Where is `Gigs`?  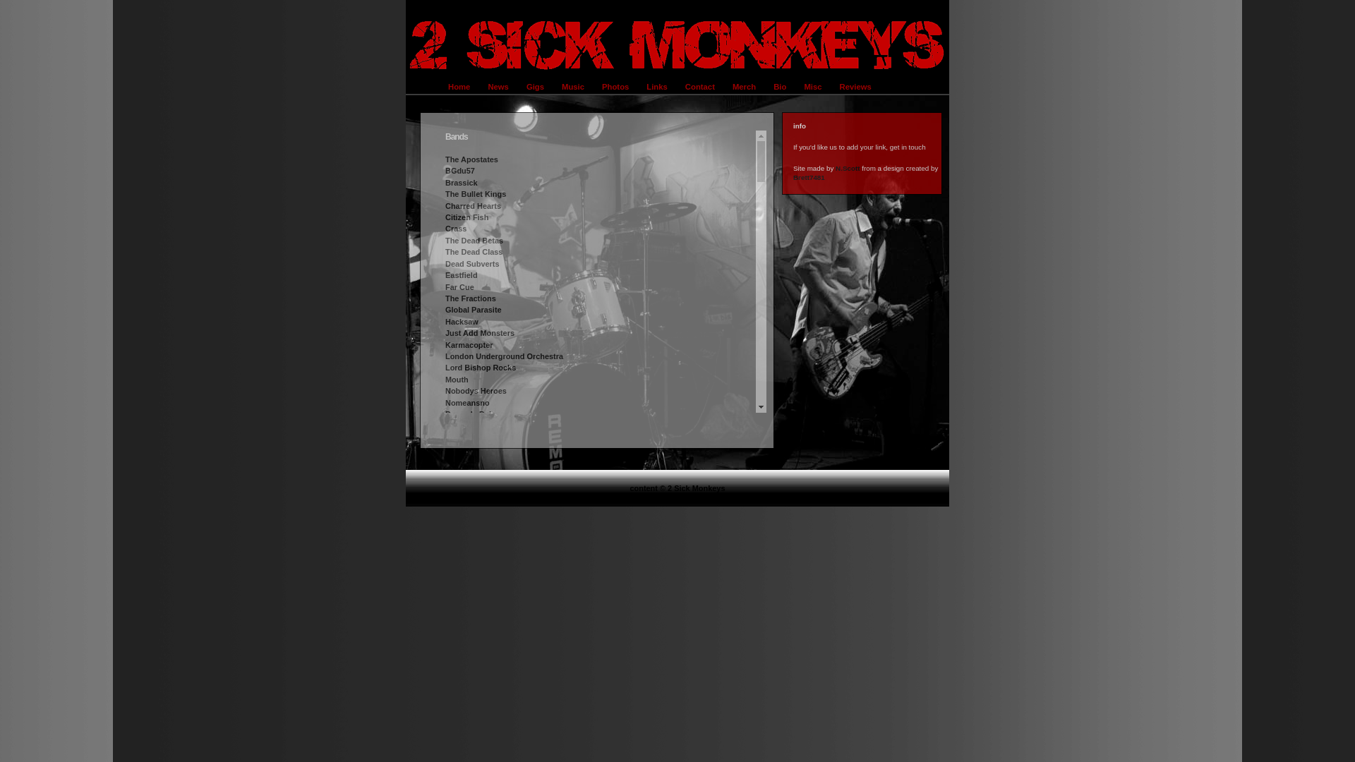
Gigs is located at coordinates (537, 86).